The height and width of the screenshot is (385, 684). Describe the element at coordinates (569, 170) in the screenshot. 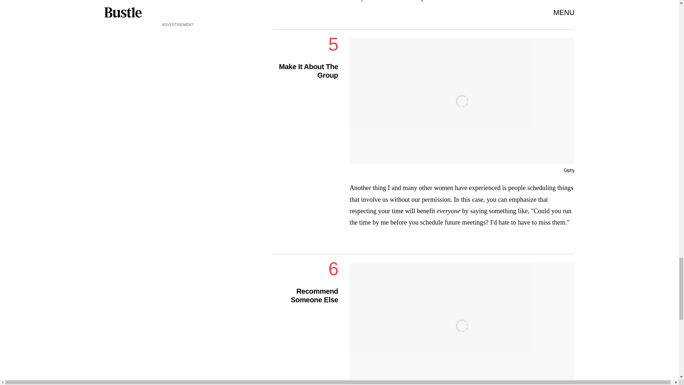

I see `Giphy` at that location.